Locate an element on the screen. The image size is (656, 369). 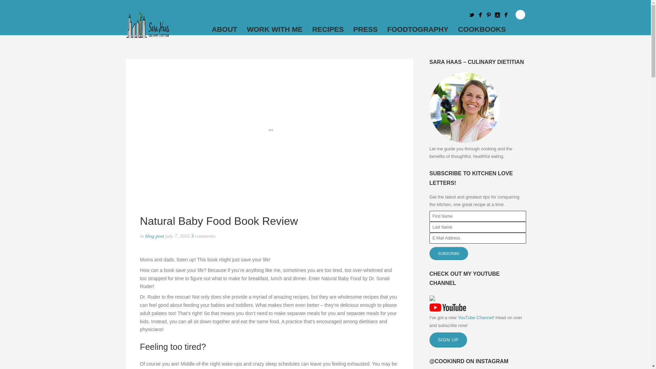
ABOUT is located at coordinates (224, 29).